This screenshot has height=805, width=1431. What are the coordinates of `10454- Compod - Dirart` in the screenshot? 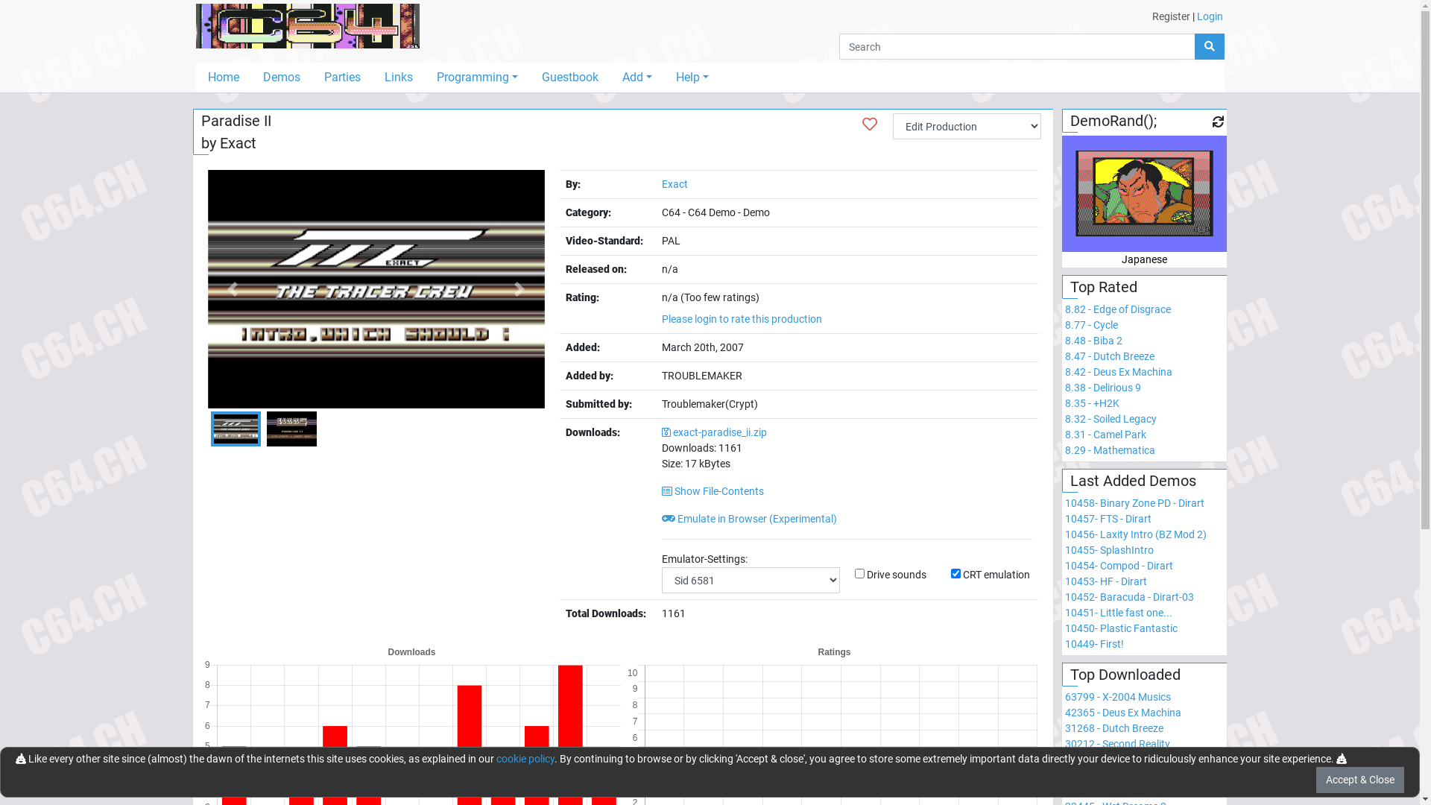 It's located at (1119, 566).